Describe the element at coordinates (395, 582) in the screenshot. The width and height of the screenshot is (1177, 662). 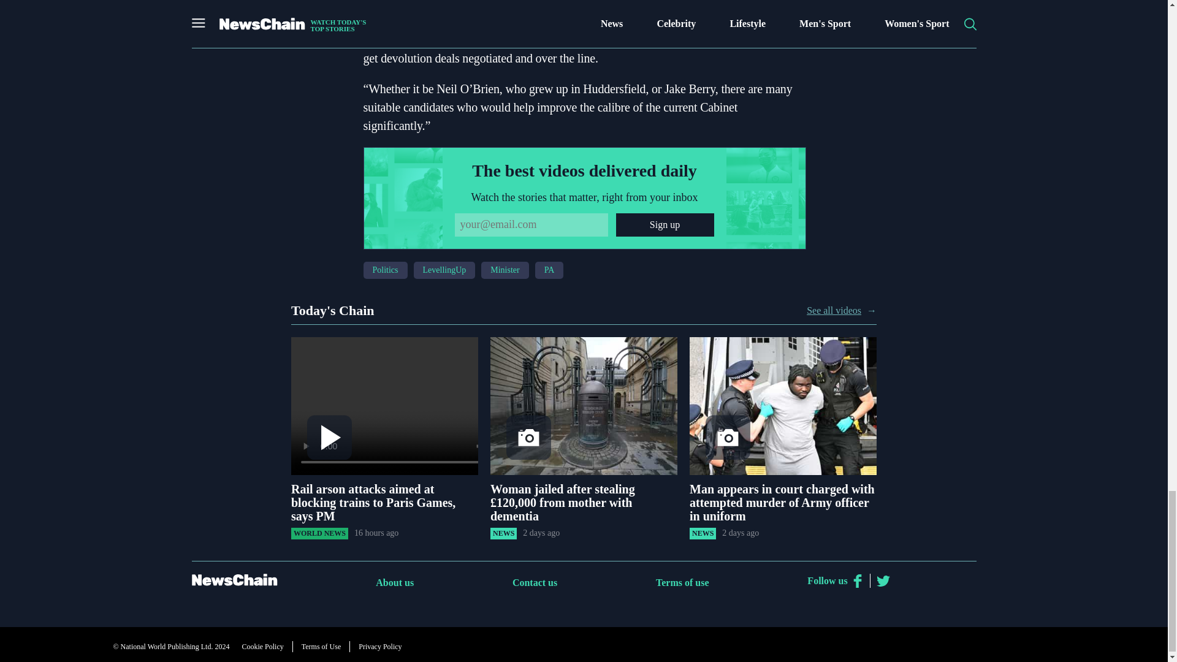
I see `About us` at that location.